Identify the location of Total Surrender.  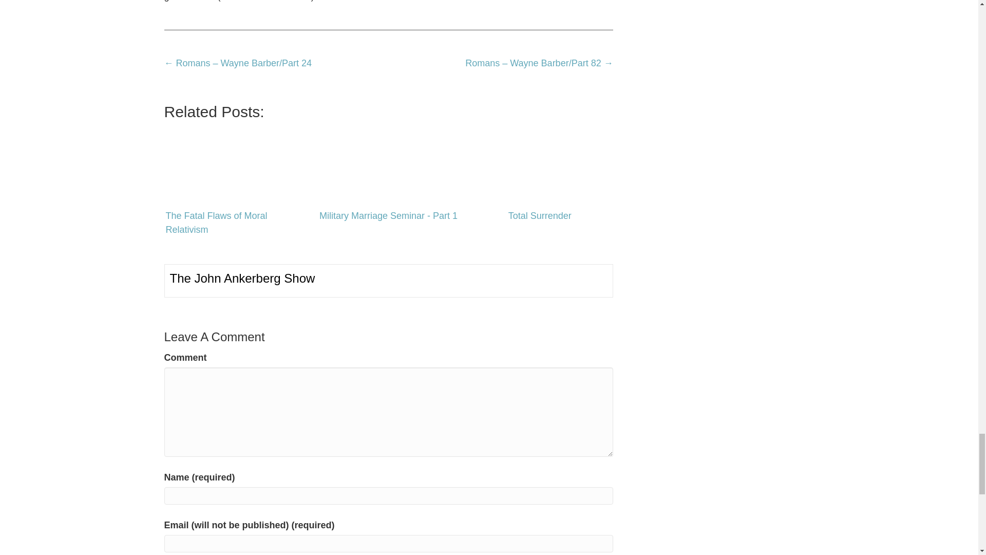
(539, 163).